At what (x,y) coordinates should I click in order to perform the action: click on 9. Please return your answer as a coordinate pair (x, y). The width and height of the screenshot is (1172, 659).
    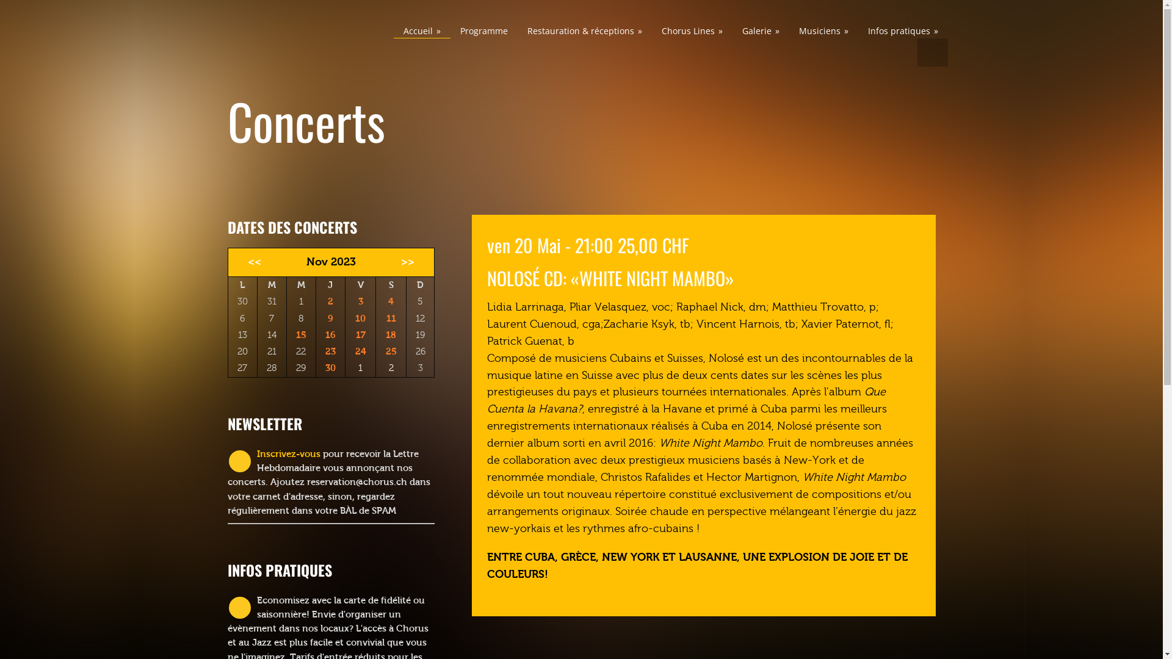
    Looking at the image, I should click on (331, 319).